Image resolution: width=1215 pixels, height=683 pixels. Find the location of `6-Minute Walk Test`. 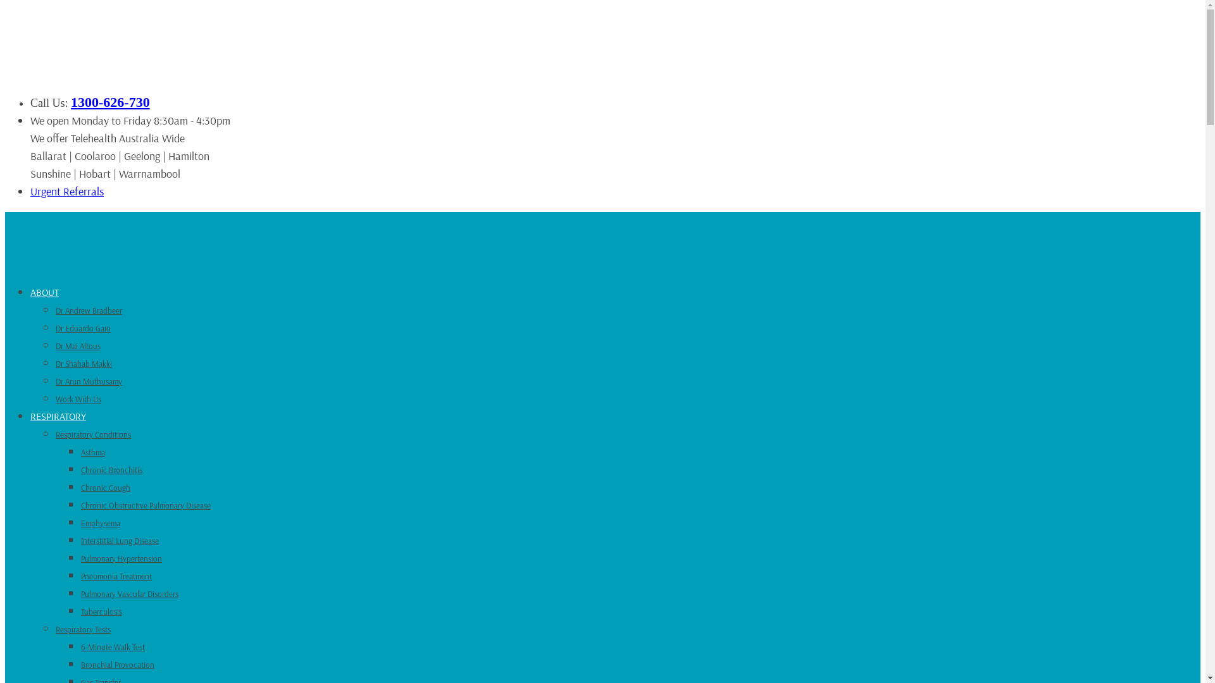

6-Minute Walk Test is located at coordinates (113, 647).